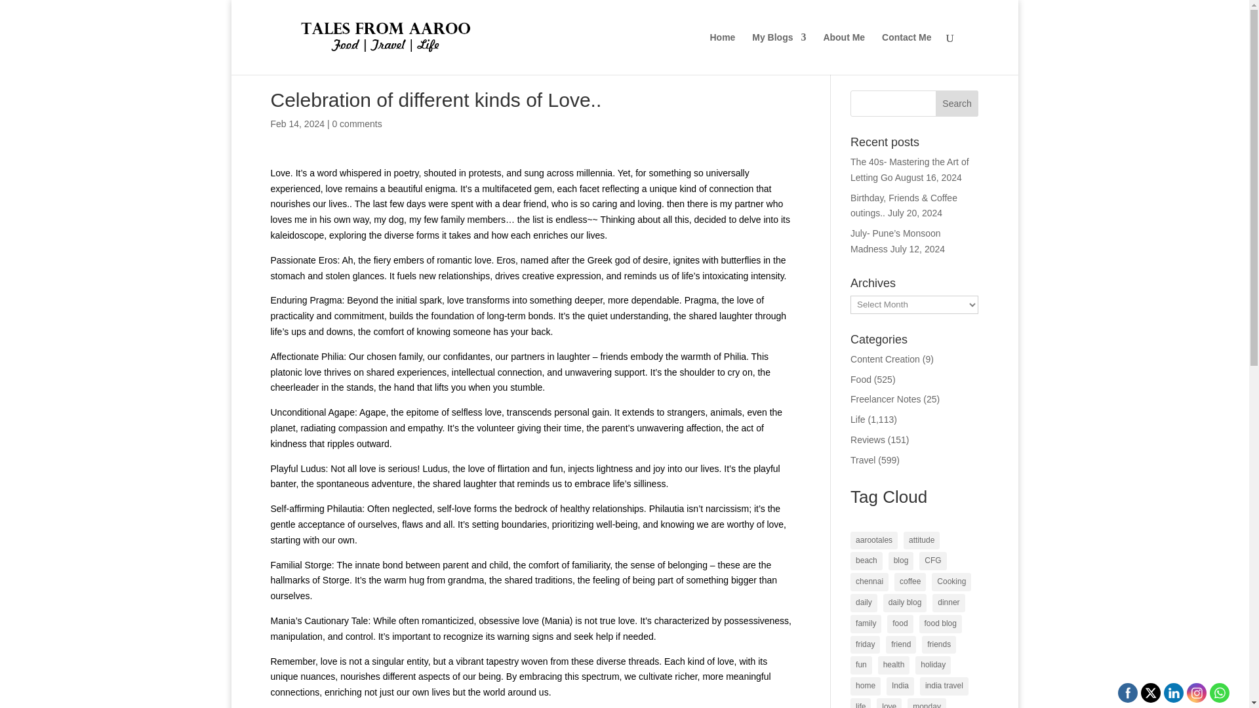  Describe the element at coordinates (357, 123) in the screenshot. I see `0 comments` at that location.